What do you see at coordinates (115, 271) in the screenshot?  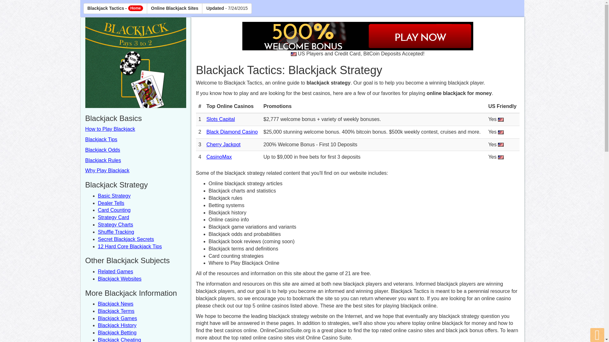 I see `Related Games` at bounding box center [115, 271].